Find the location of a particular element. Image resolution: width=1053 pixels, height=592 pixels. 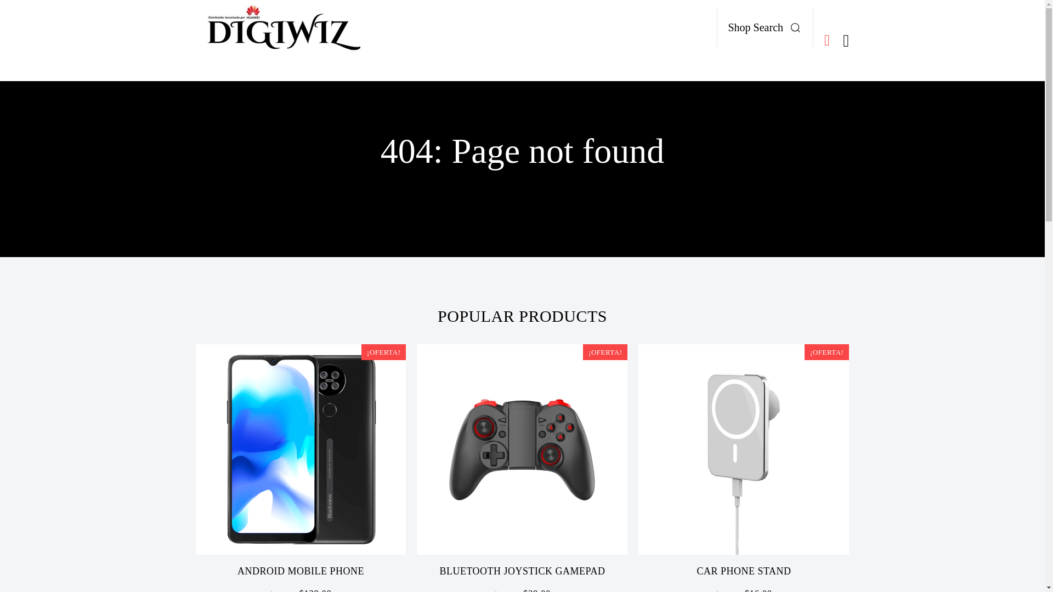

Shop Search is located at coordinates (768, 27).